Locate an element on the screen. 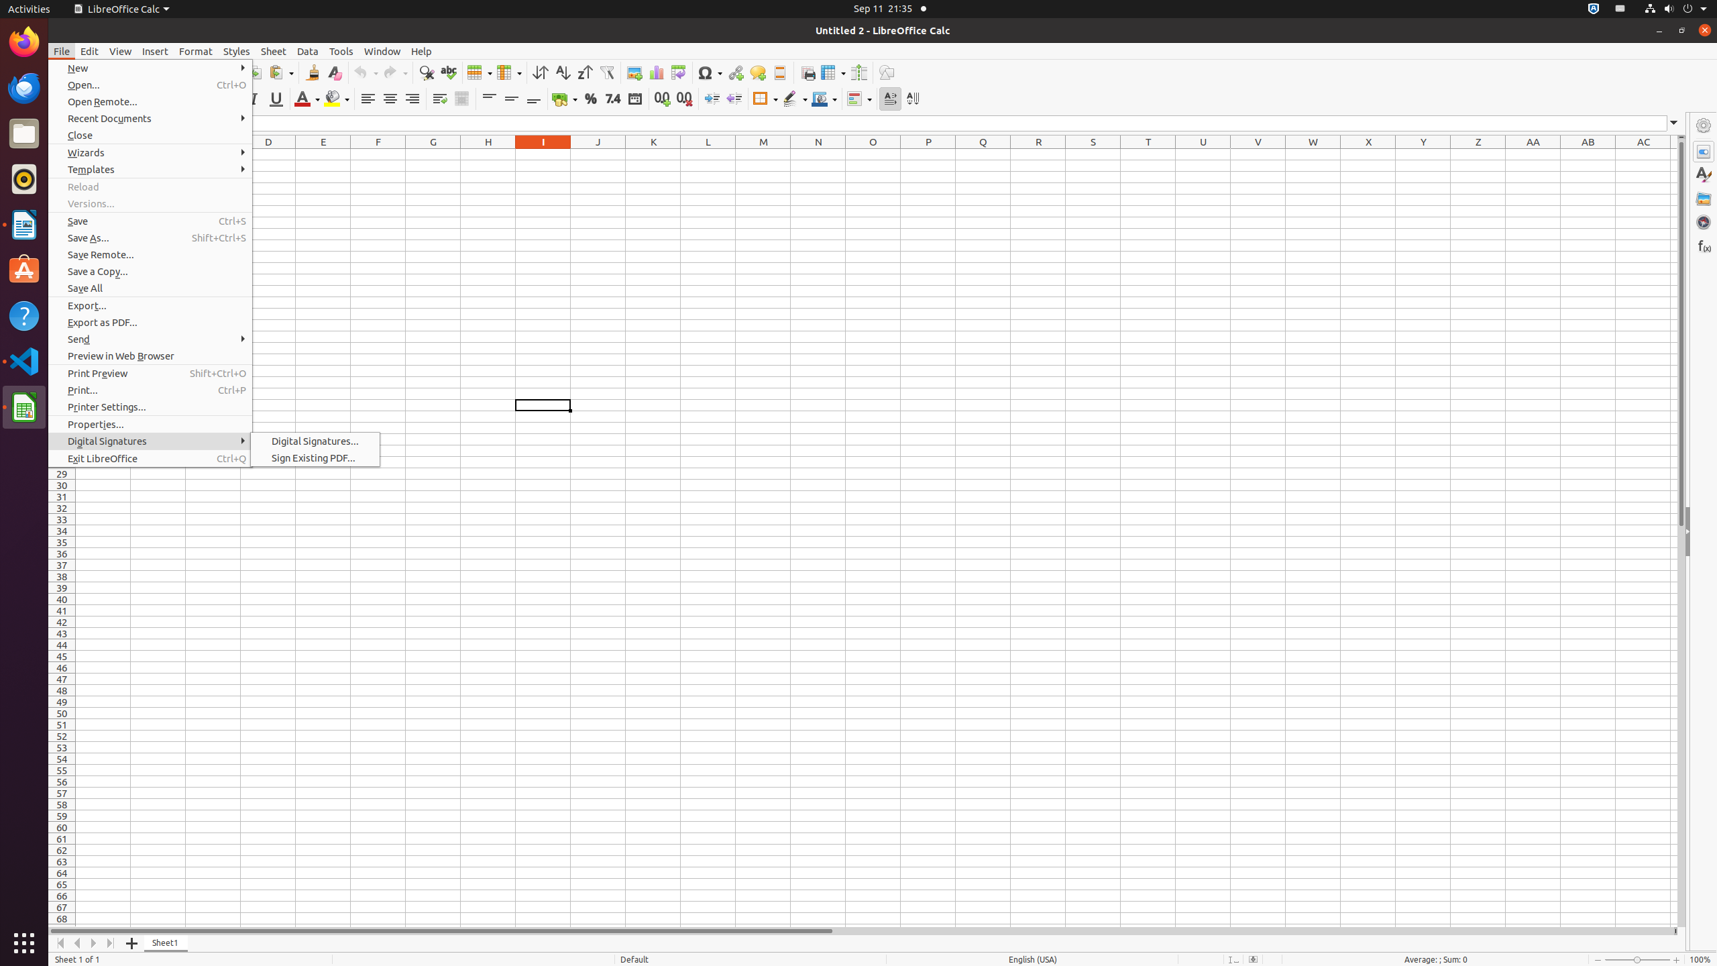  Text direction from top to bottom is located at coordinates (912, 99).